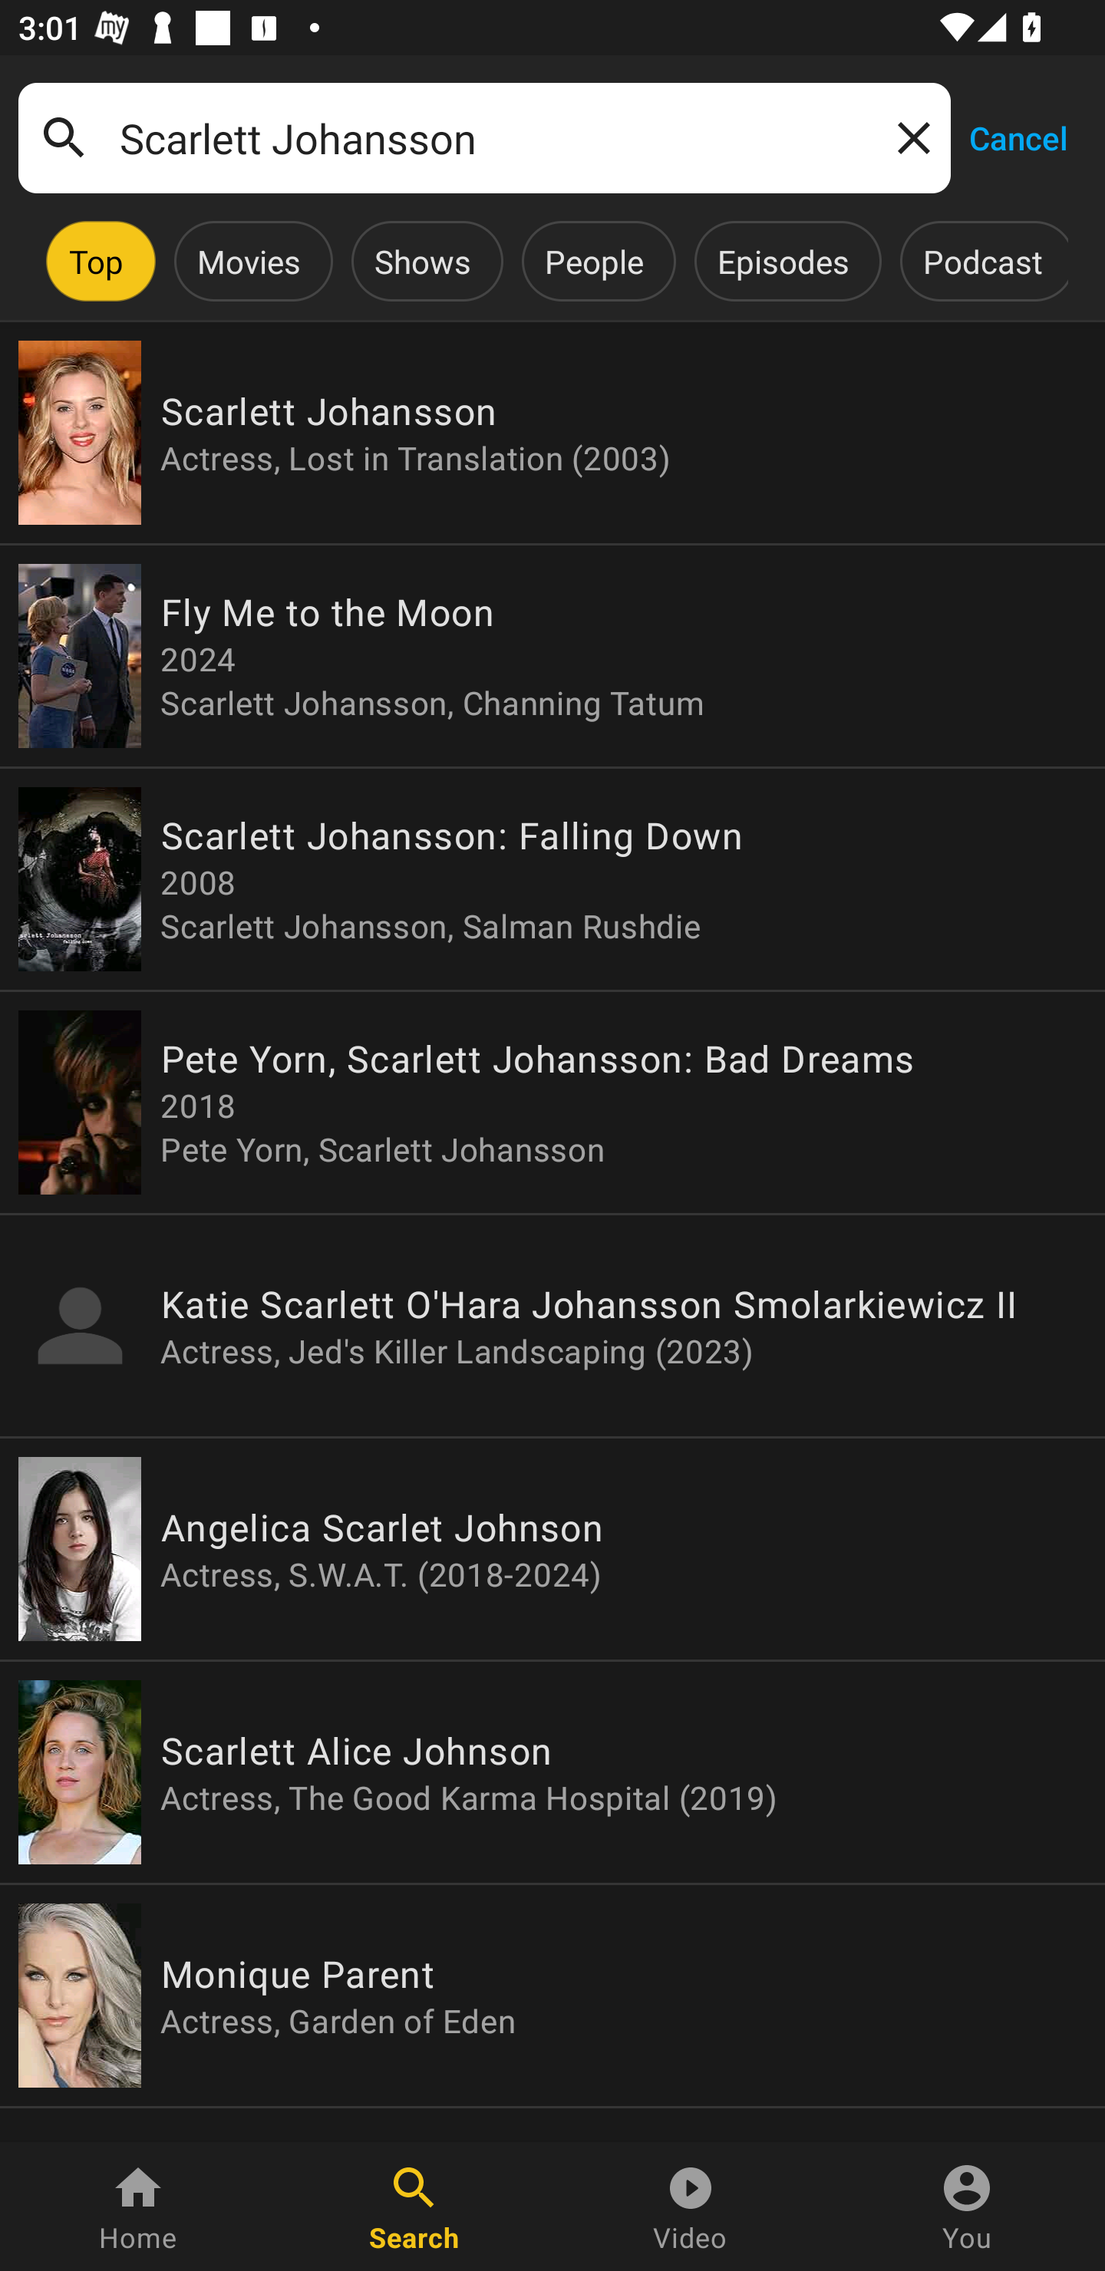 Image resolution: width=1105 pixels, height=2271 pixels. I want to click on Episodes, so click(783, 261).